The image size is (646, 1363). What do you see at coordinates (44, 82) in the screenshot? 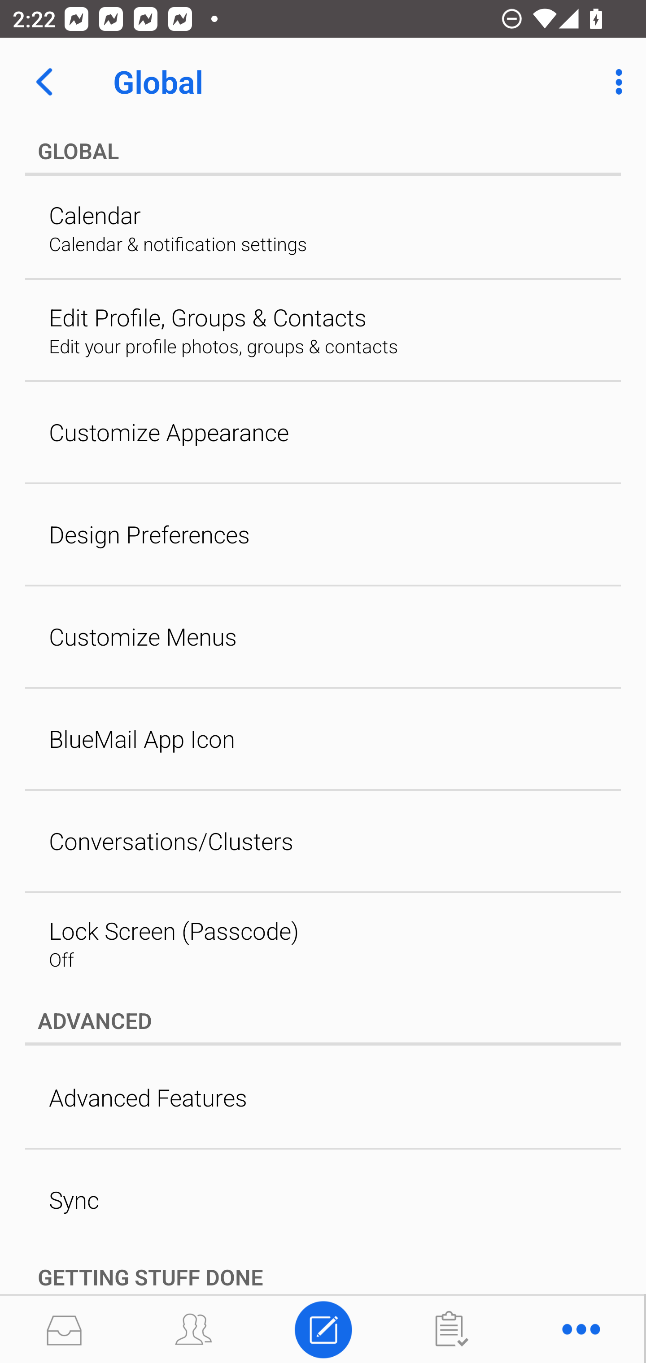
I see `Navigate up` at bounding box center [44, 82].